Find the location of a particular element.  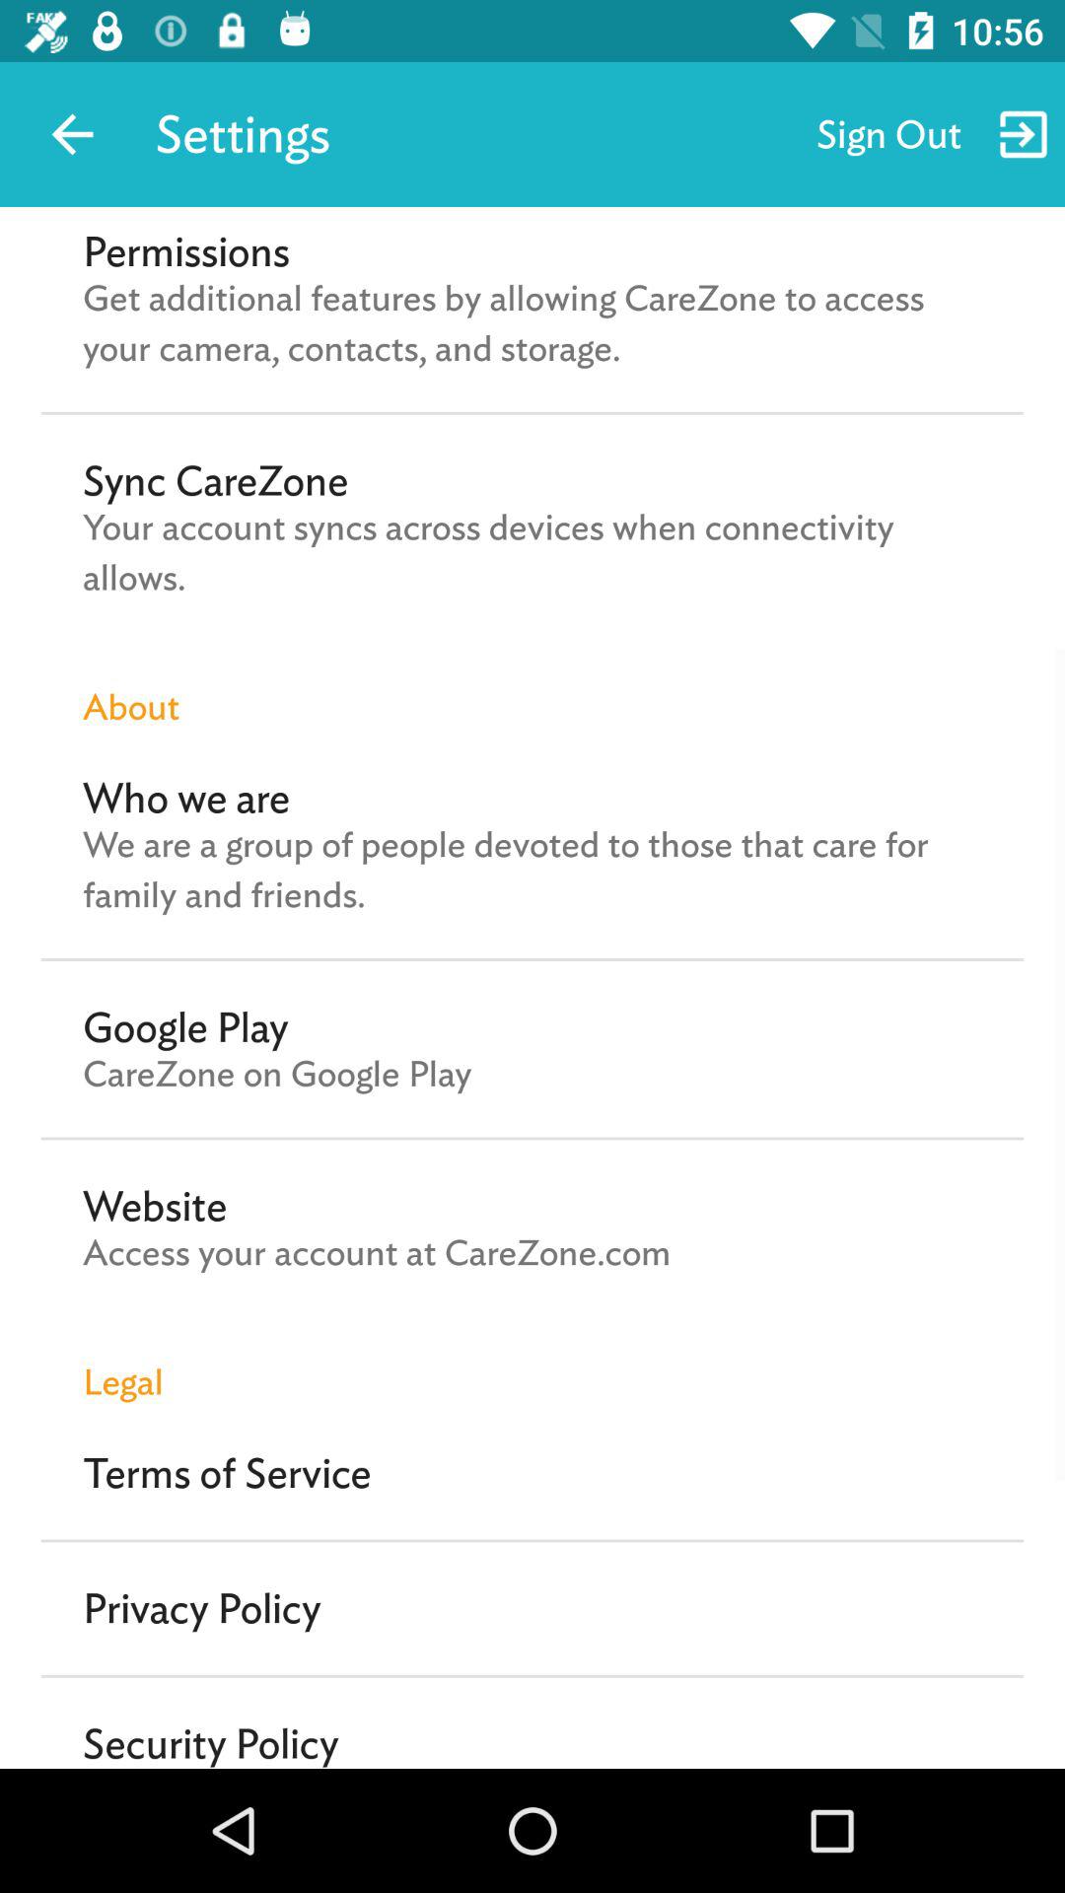

choose carezone on google is located at coordinates (277, 1074).